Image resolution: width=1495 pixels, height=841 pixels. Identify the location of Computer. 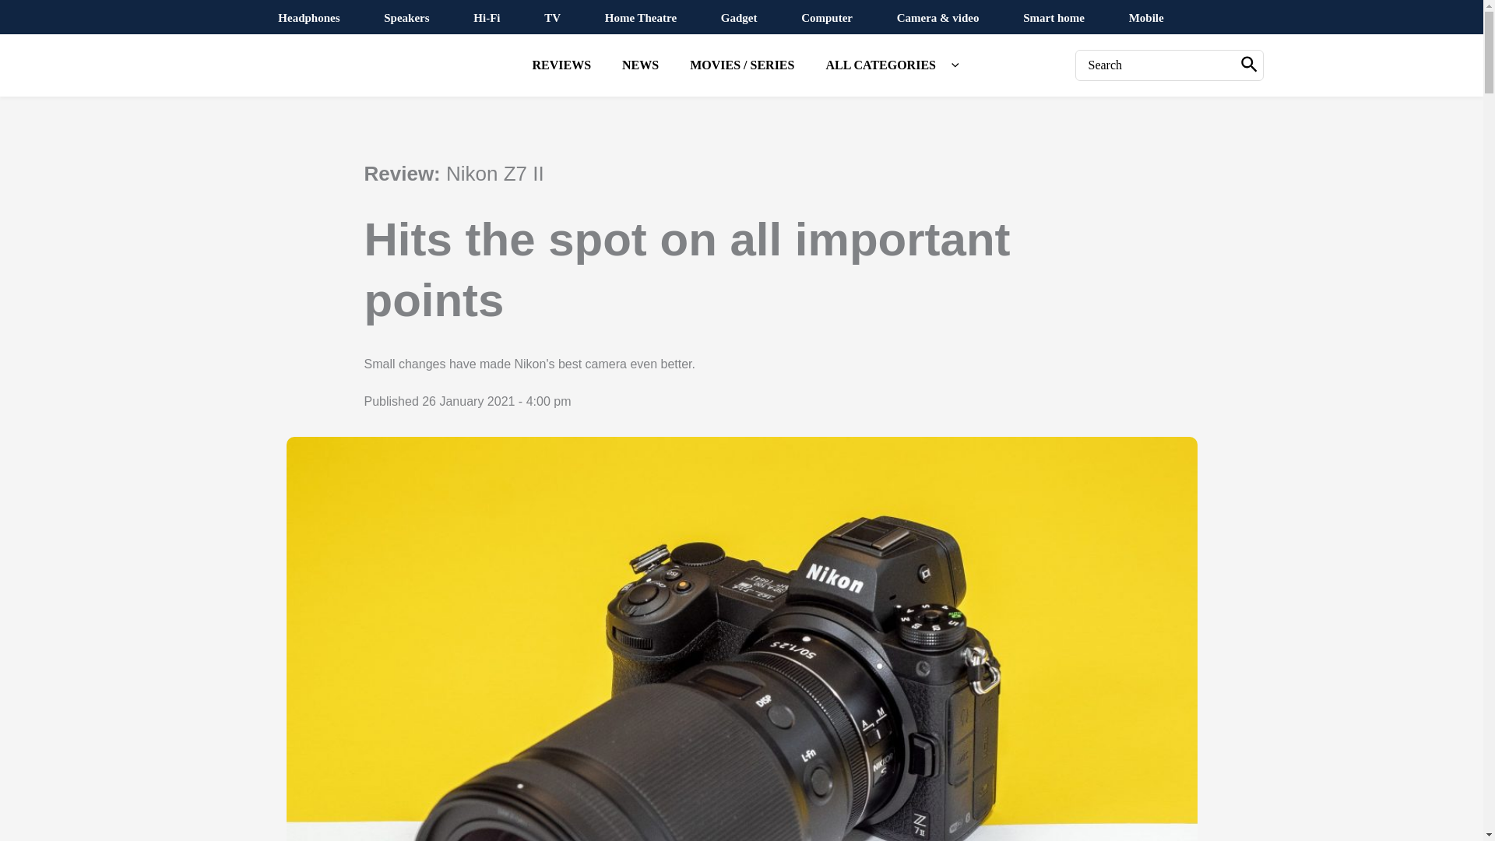
(827, 18).